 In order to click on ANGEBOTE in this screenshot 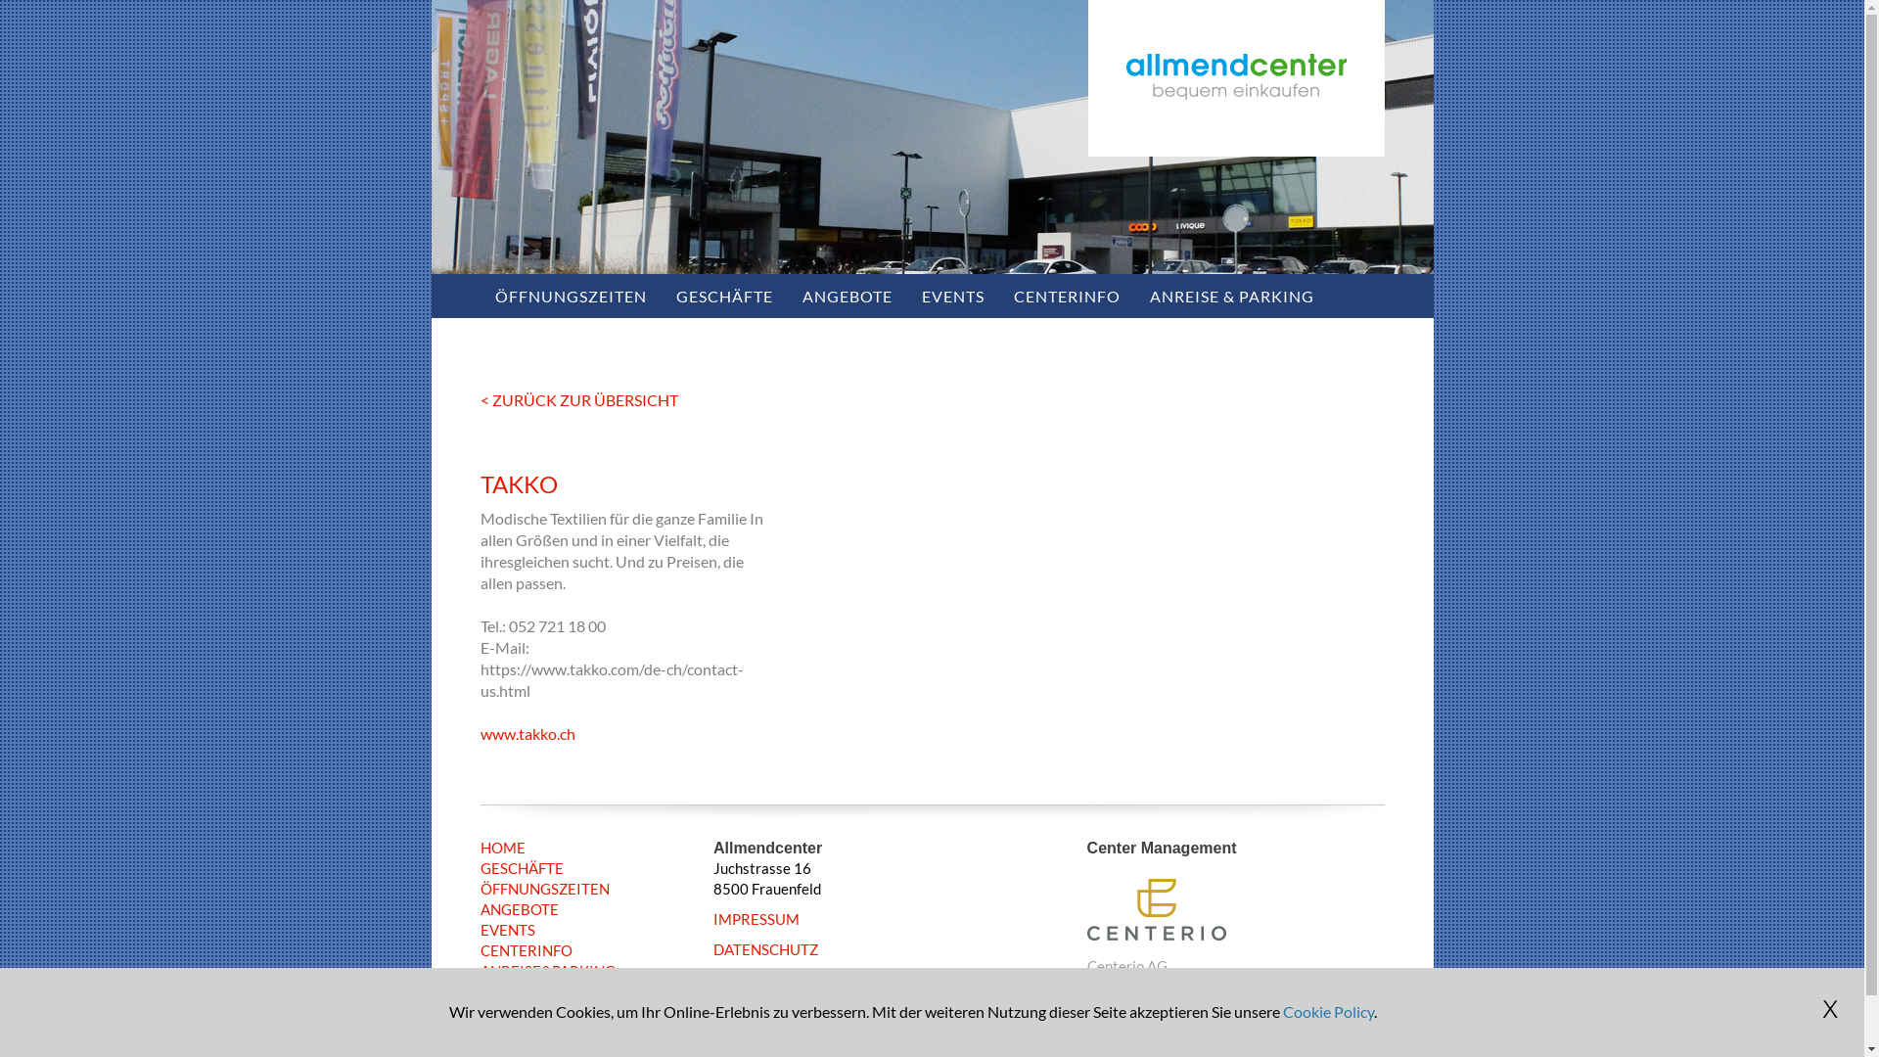, I will do `click(847, 296)`.